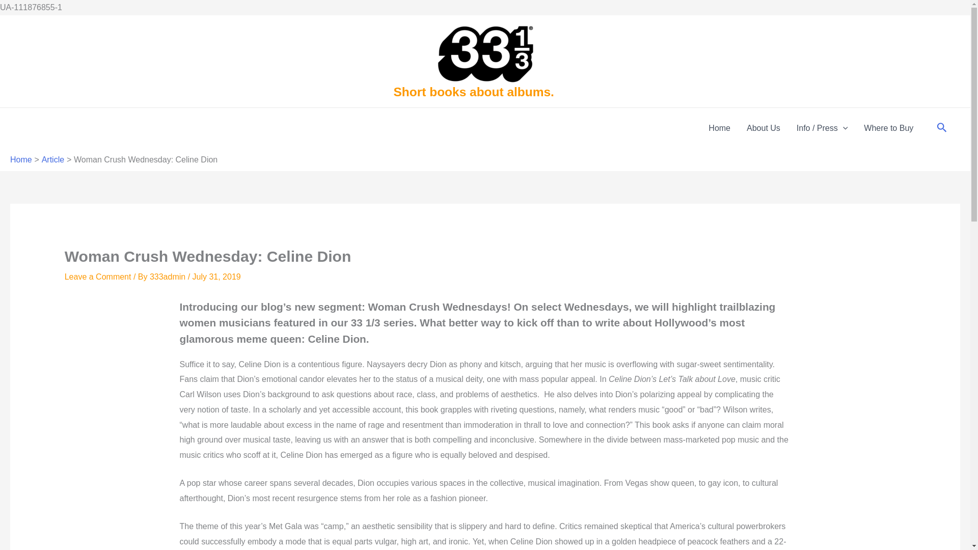  Describe the element at coordinates (98, 276) in the screenshot. I see `Leave a Comment` at that location.